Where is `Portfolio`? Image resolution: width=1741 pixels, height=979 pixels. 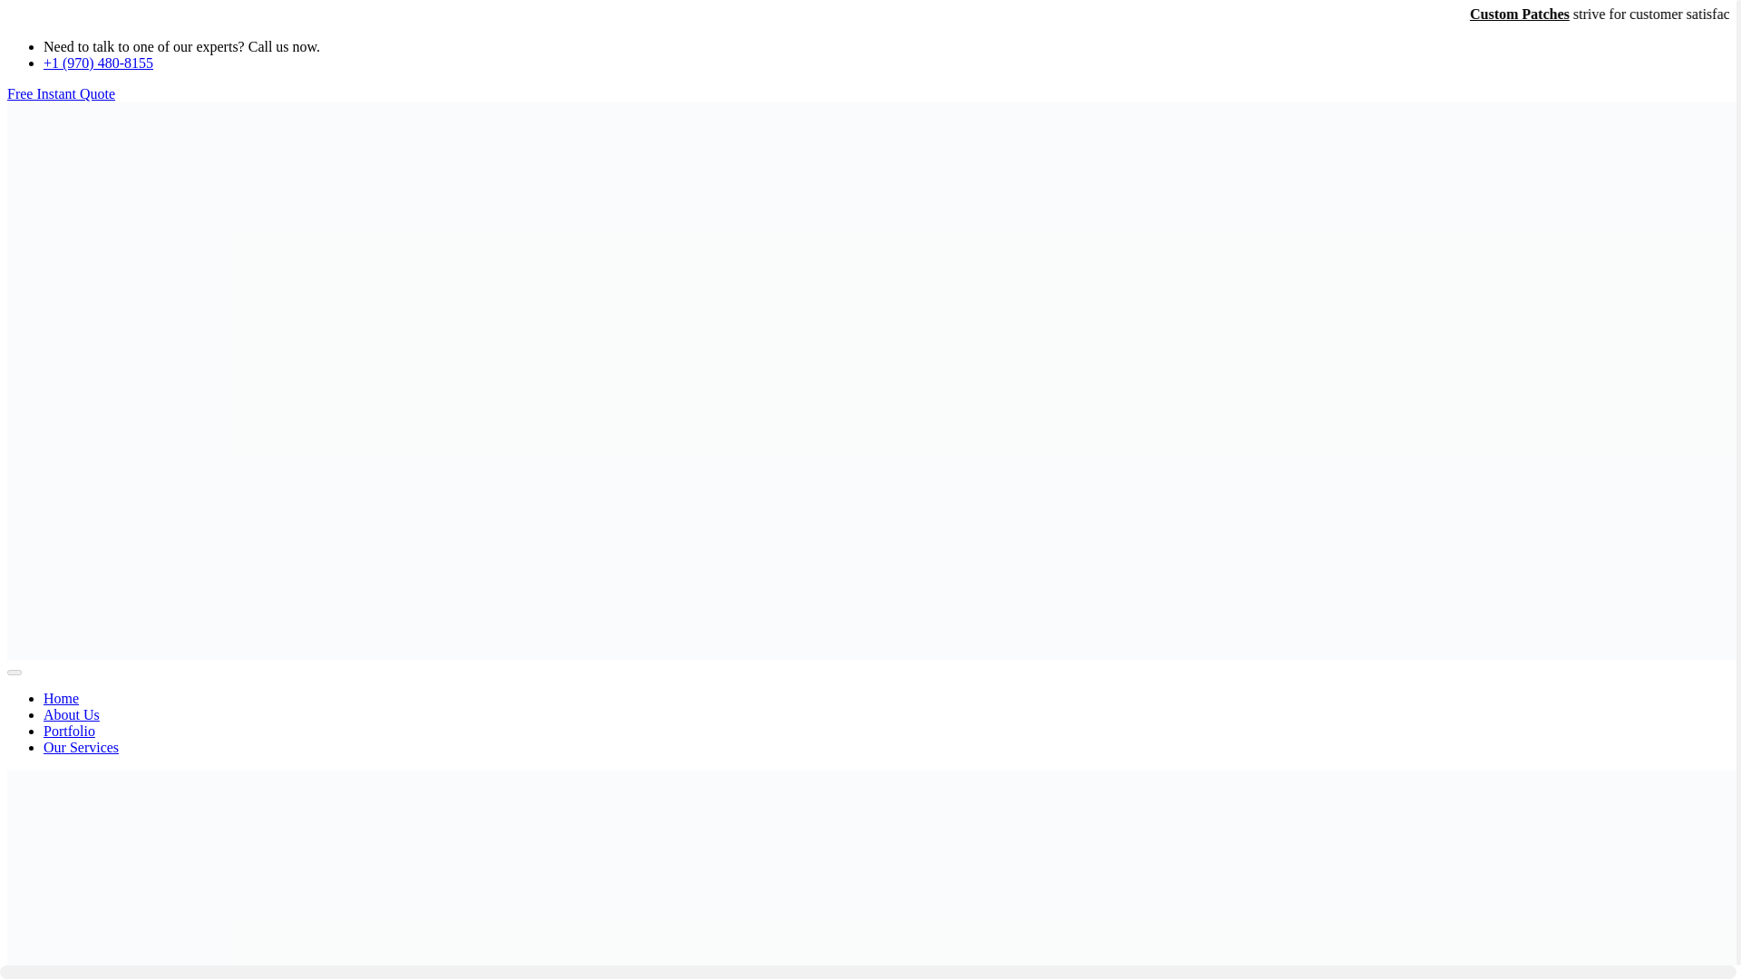 Portfolio is located at coordinates (69, 731).